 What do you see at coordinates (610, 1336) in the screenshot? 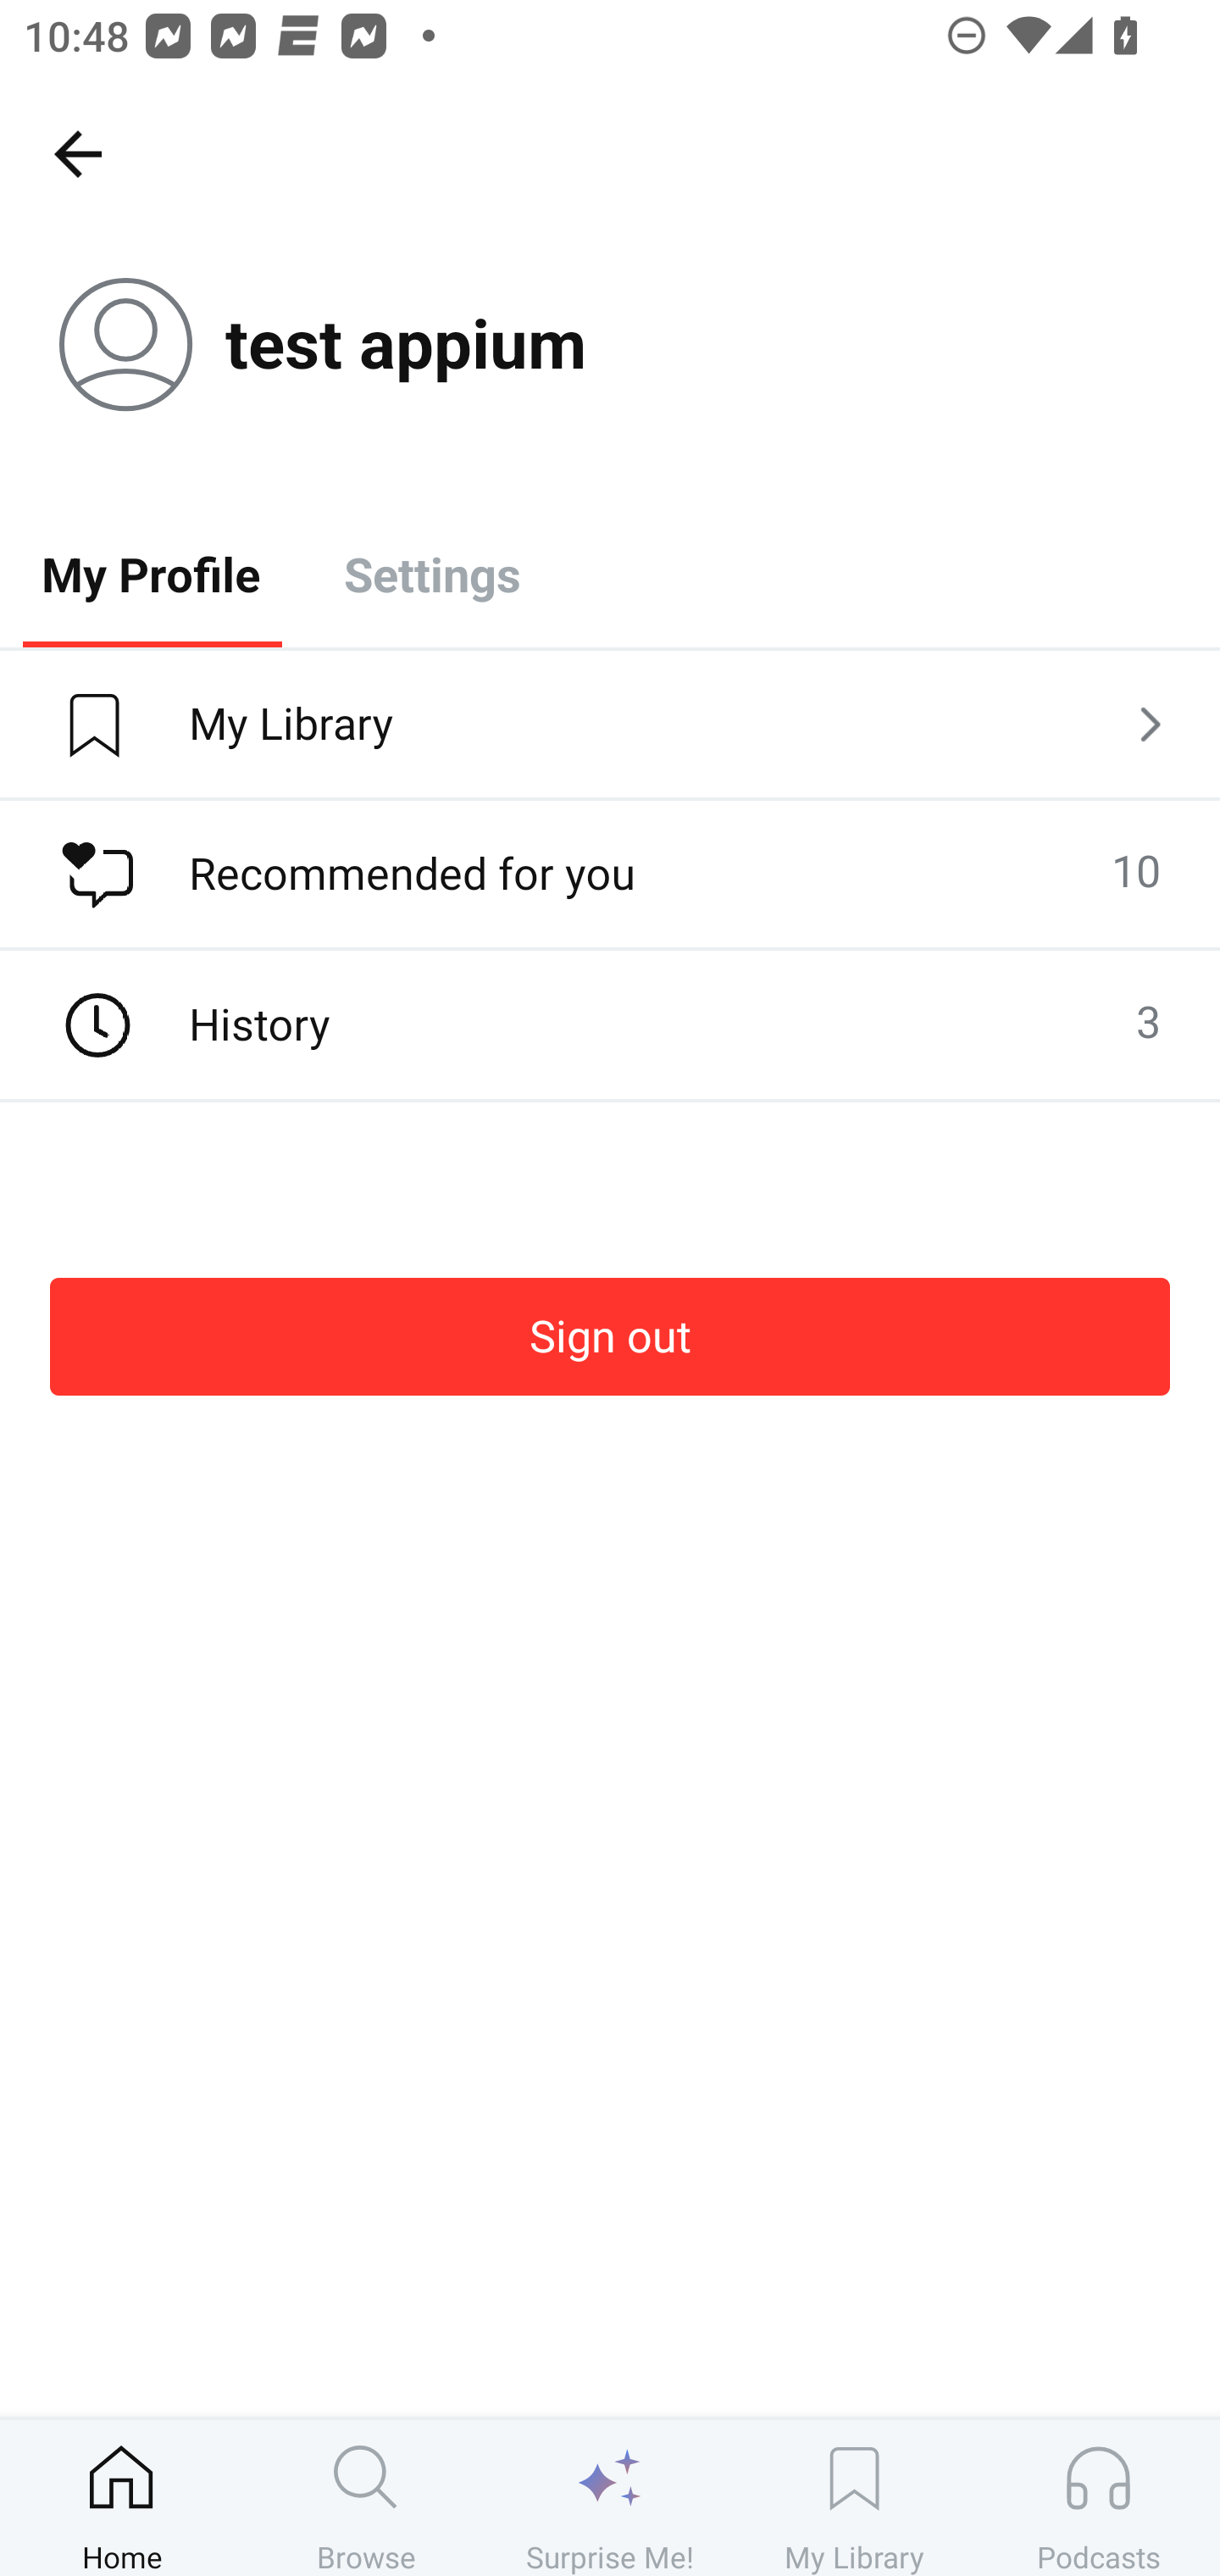
I see `Sign out` at bounding box center [610, 1336].